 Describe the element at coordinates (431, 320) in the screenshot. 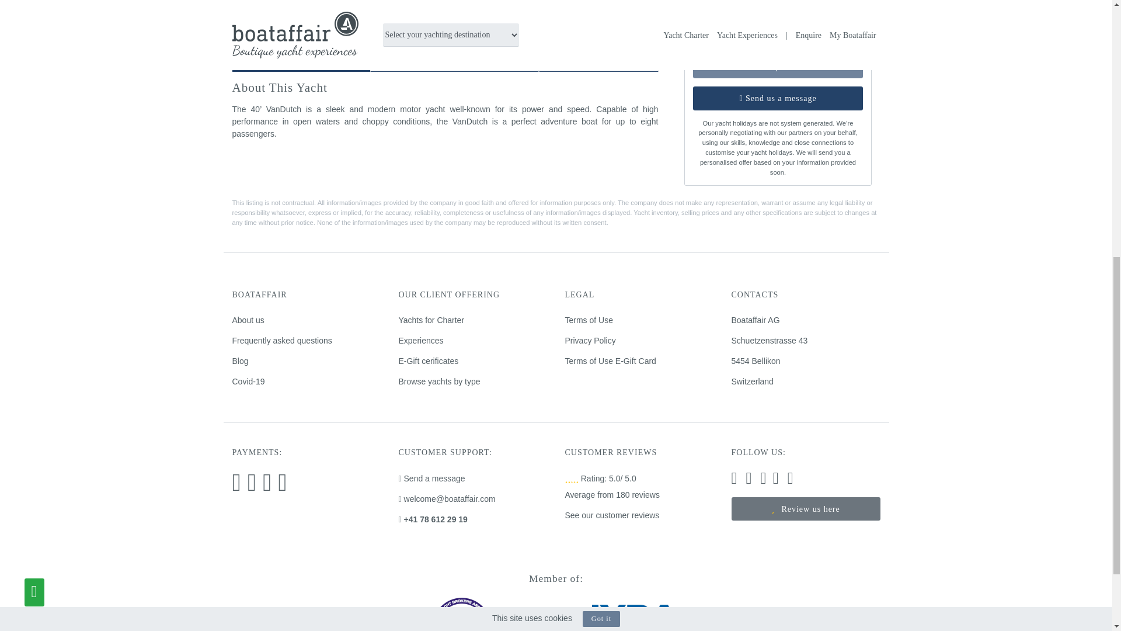

I see `Yachts for Charter` at that location.